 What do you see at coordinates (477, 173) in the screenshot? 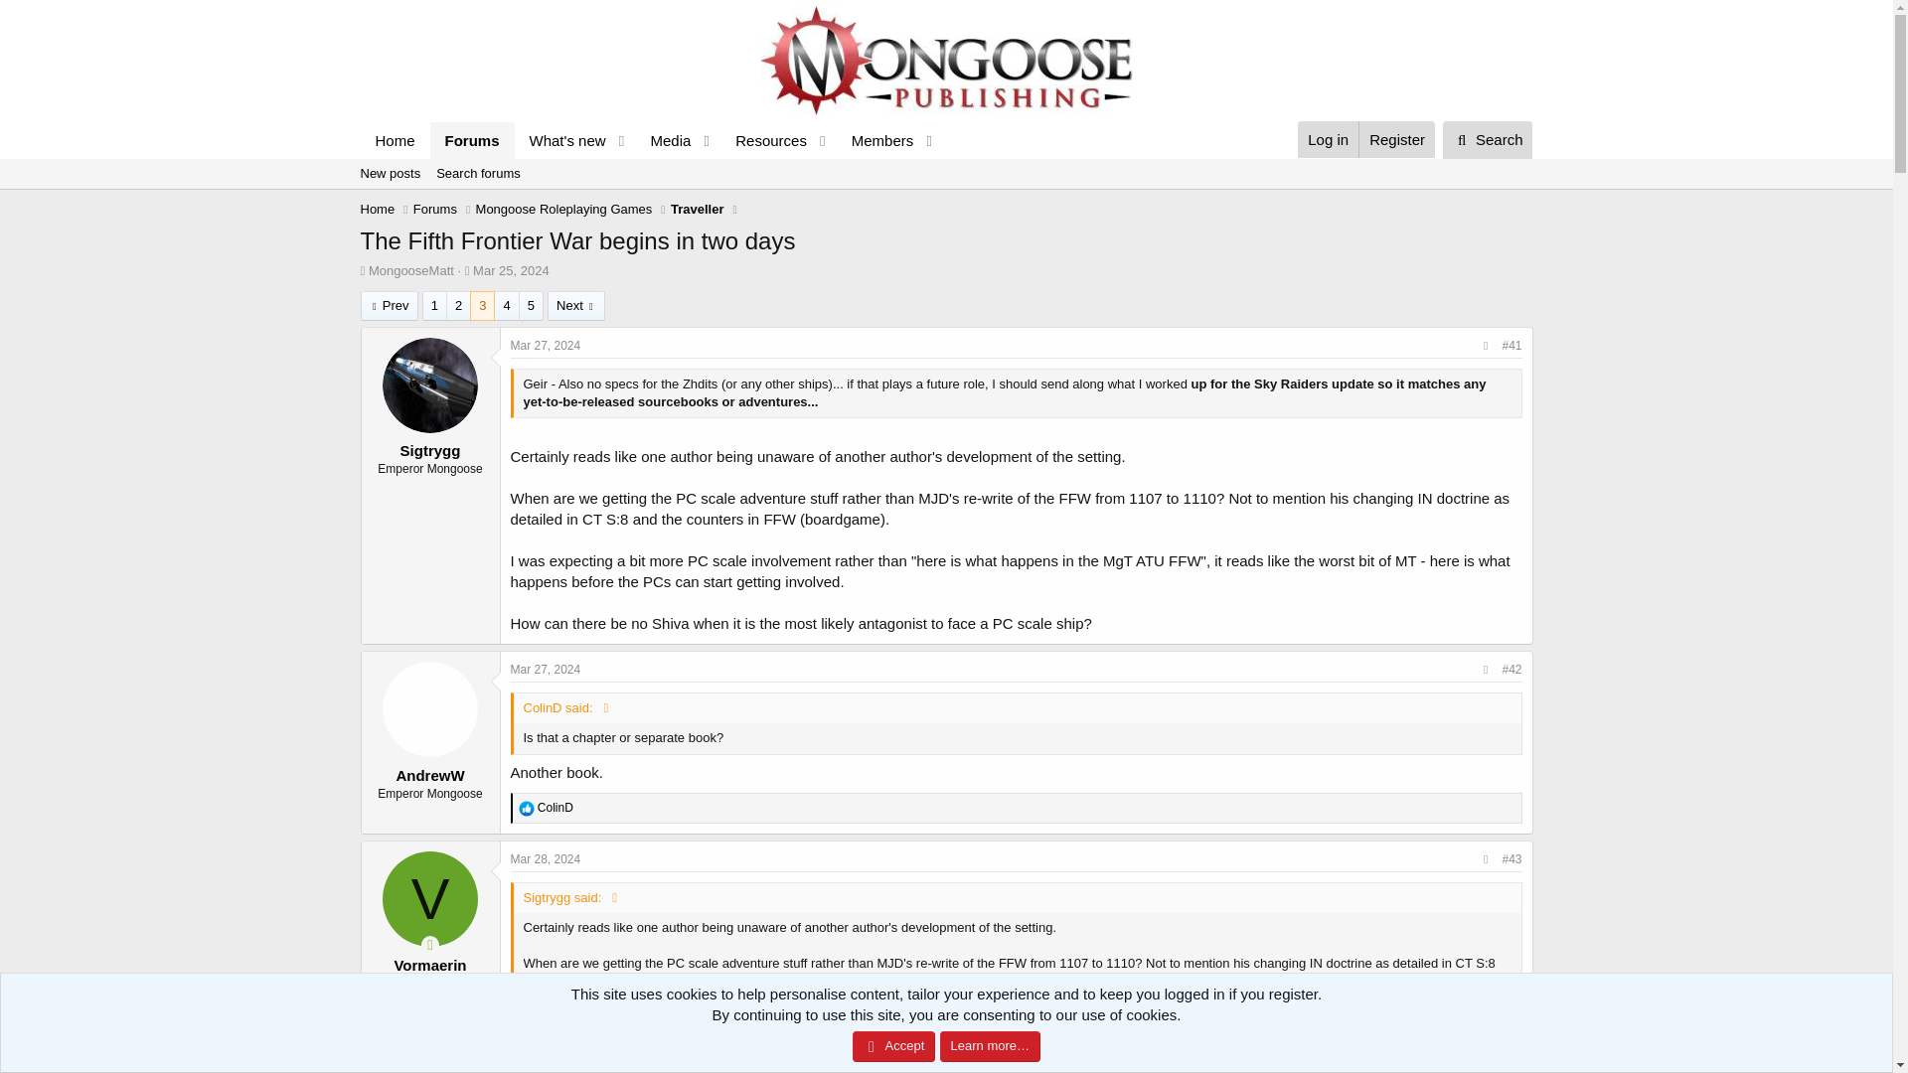
I see `Register` at bounding box center [477, 173].